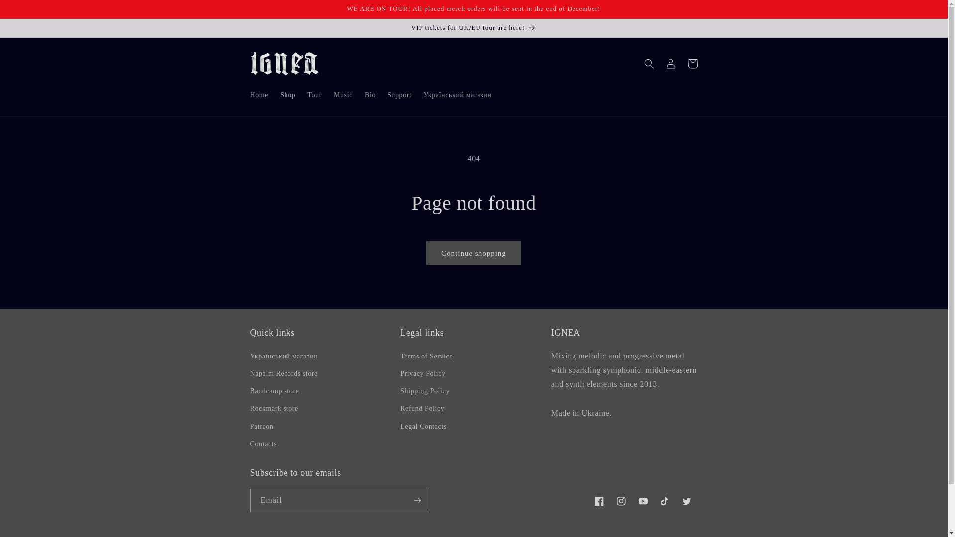  Describe the element at coordinates (275, 391) in the screenshot. I see `Bandcamp store` at that location.